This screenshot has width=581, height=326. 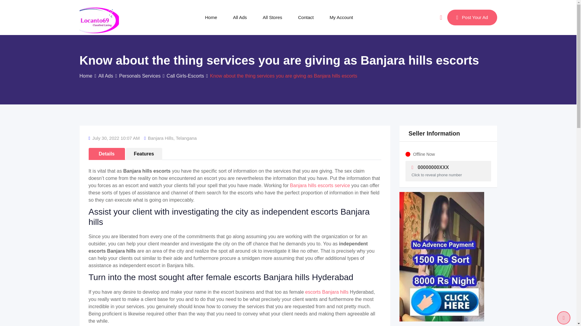 What do you see at coordinates (320, 185) in the screenshot?
I see `Banjara hills escorts service` at bounding box center [320, 185].